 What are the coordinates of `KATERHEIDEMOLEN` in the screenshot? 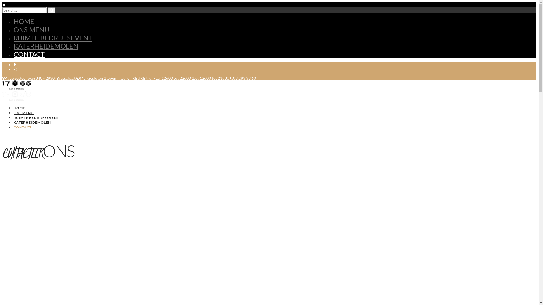 It's located at (32, 123).